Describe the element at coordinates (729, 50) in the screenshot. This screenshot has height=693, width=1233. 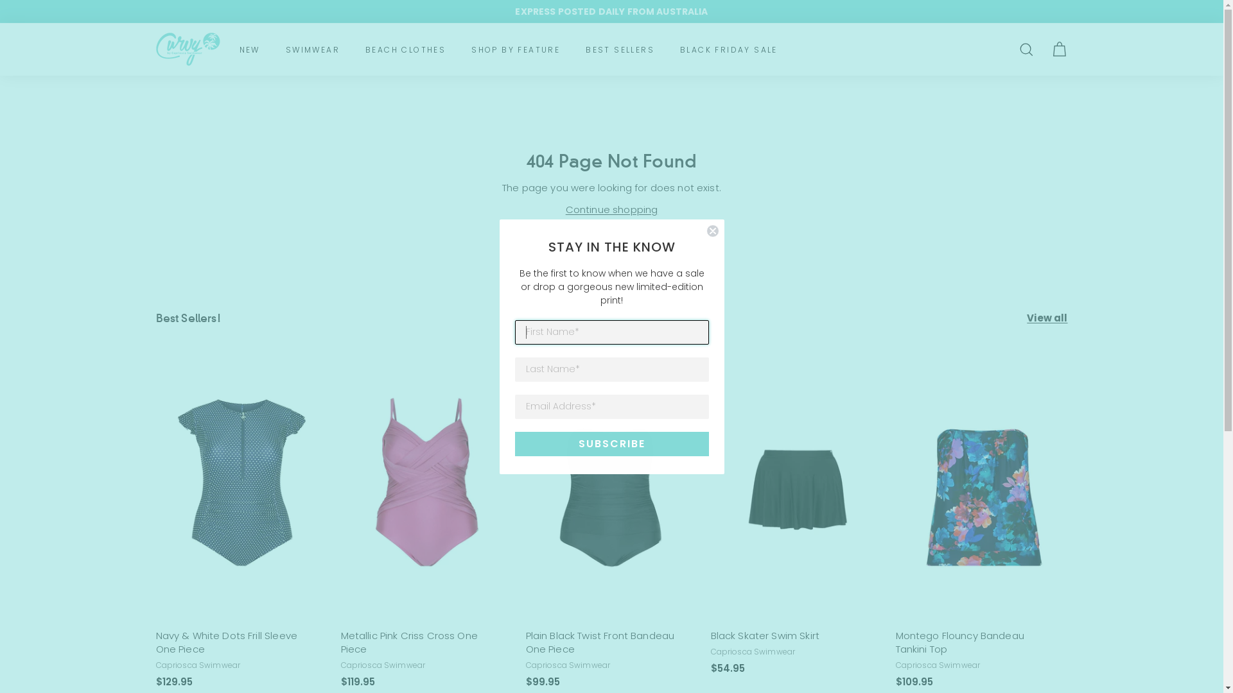
I see `BLACK FRIDAY SALE` at that location.